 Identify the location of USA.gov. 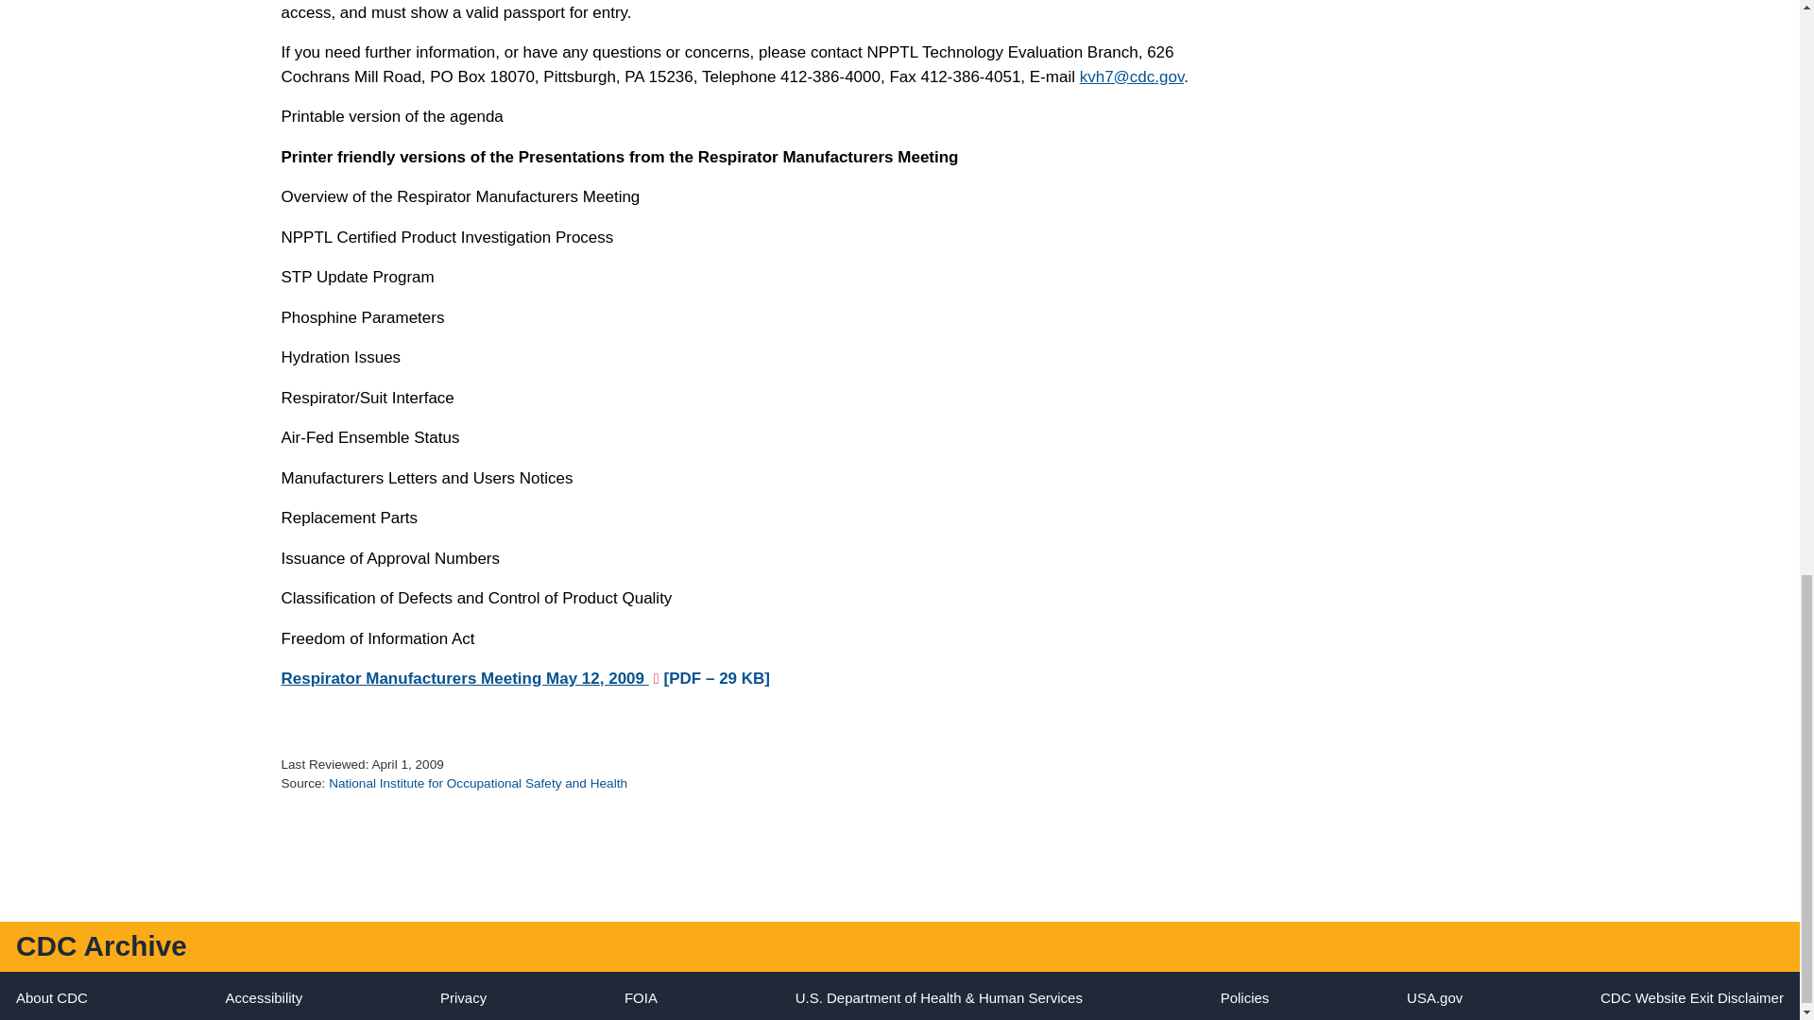
(1434, 997).